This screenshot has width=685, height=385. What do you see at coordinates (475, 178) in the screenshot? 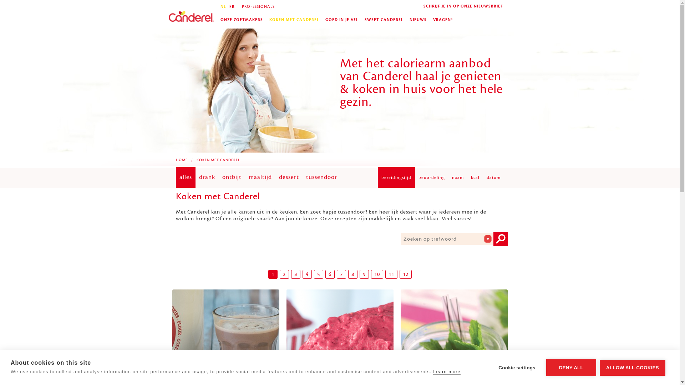
I see `kcal` at bounding box center [475, 178].